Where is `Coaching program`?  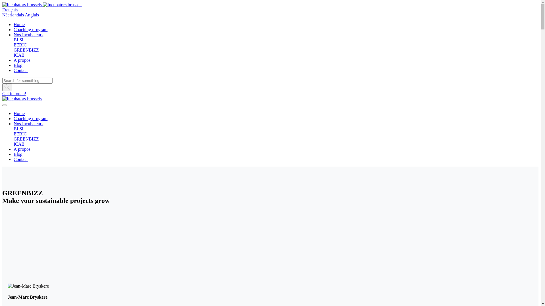
Coaching program is located at coordinates (31, 118).